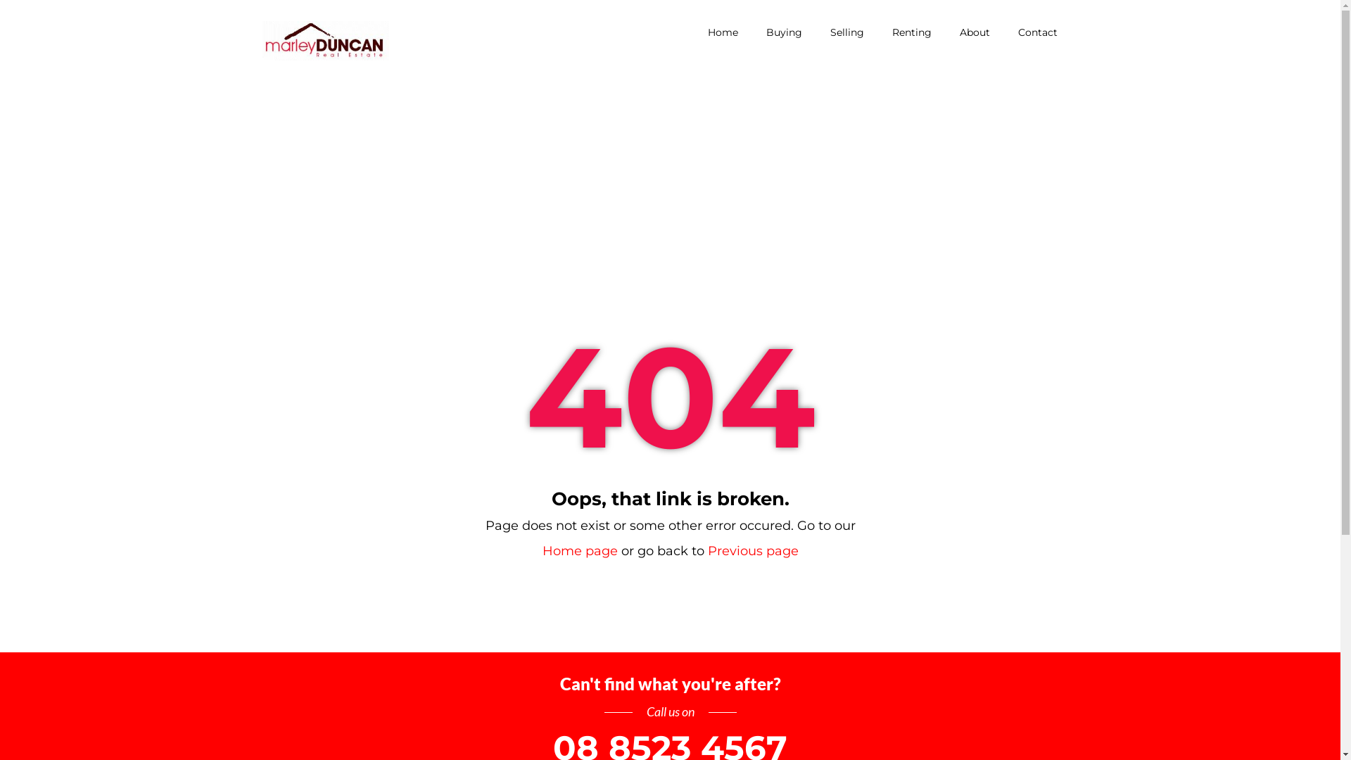 Image resolution: width=1351 pixels, height=760 pixels. Describe the element at coordinates (324, 41) in the screenshot. I see `Marley Duncan Real Estate` at that location.